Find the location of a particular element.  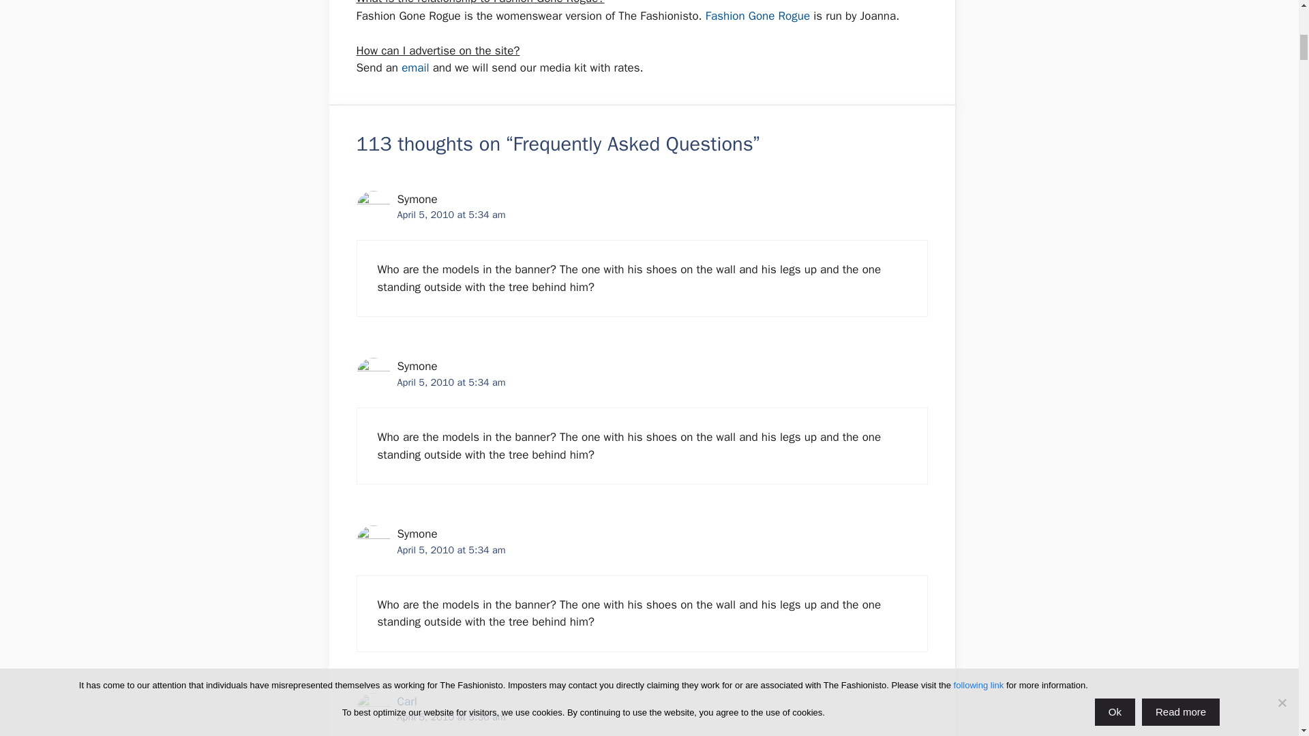

Carl is located at coordinates (406, 702).